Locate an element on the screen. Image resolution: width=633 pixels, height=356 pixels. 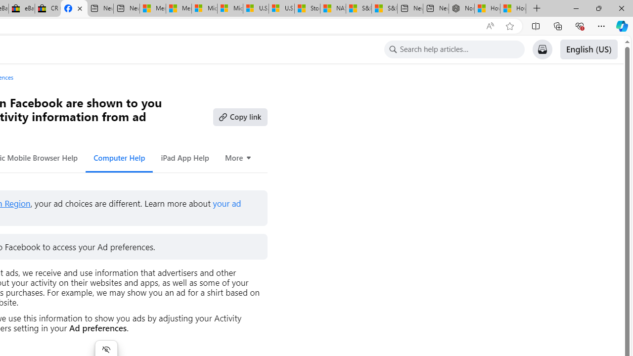
Class: x19dipnz x1lliihq x1tzjh5l x1k90msu x2h7rmj x1qfuztq is located at coordinates (393, 49).